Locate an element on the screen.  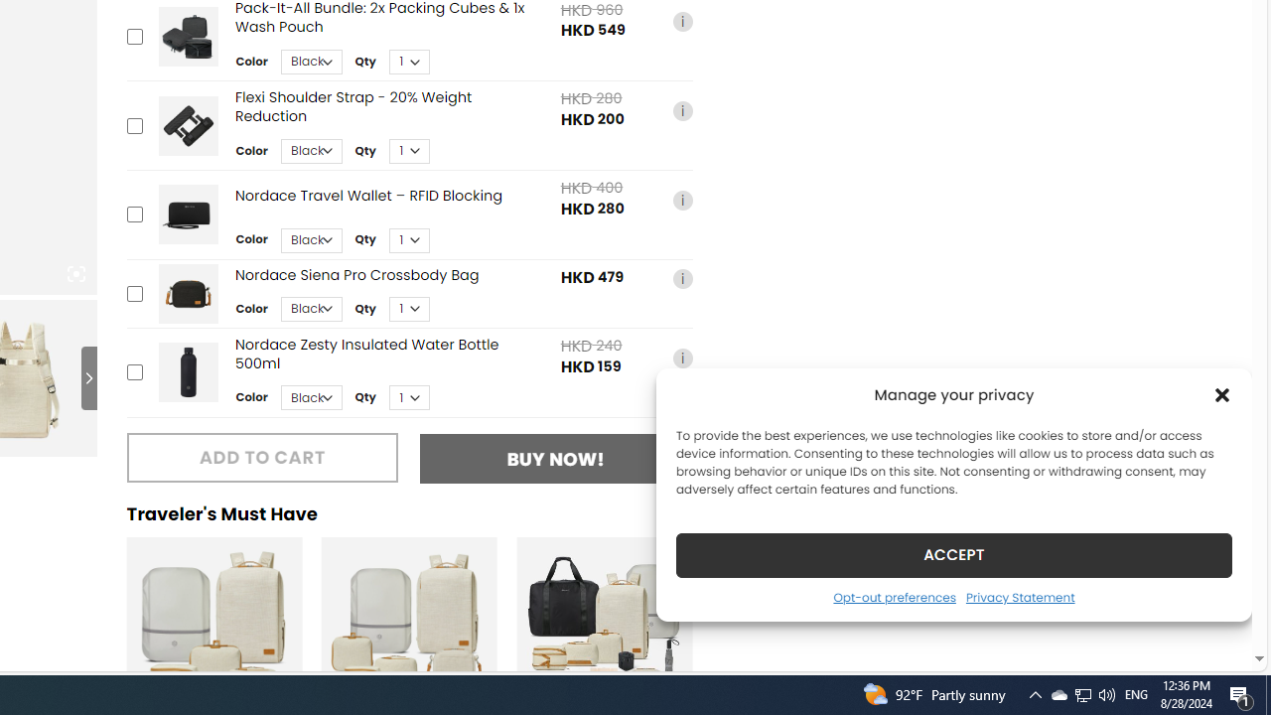
Siena Pro 15 Signature Set is located at coordinates (604, 626).